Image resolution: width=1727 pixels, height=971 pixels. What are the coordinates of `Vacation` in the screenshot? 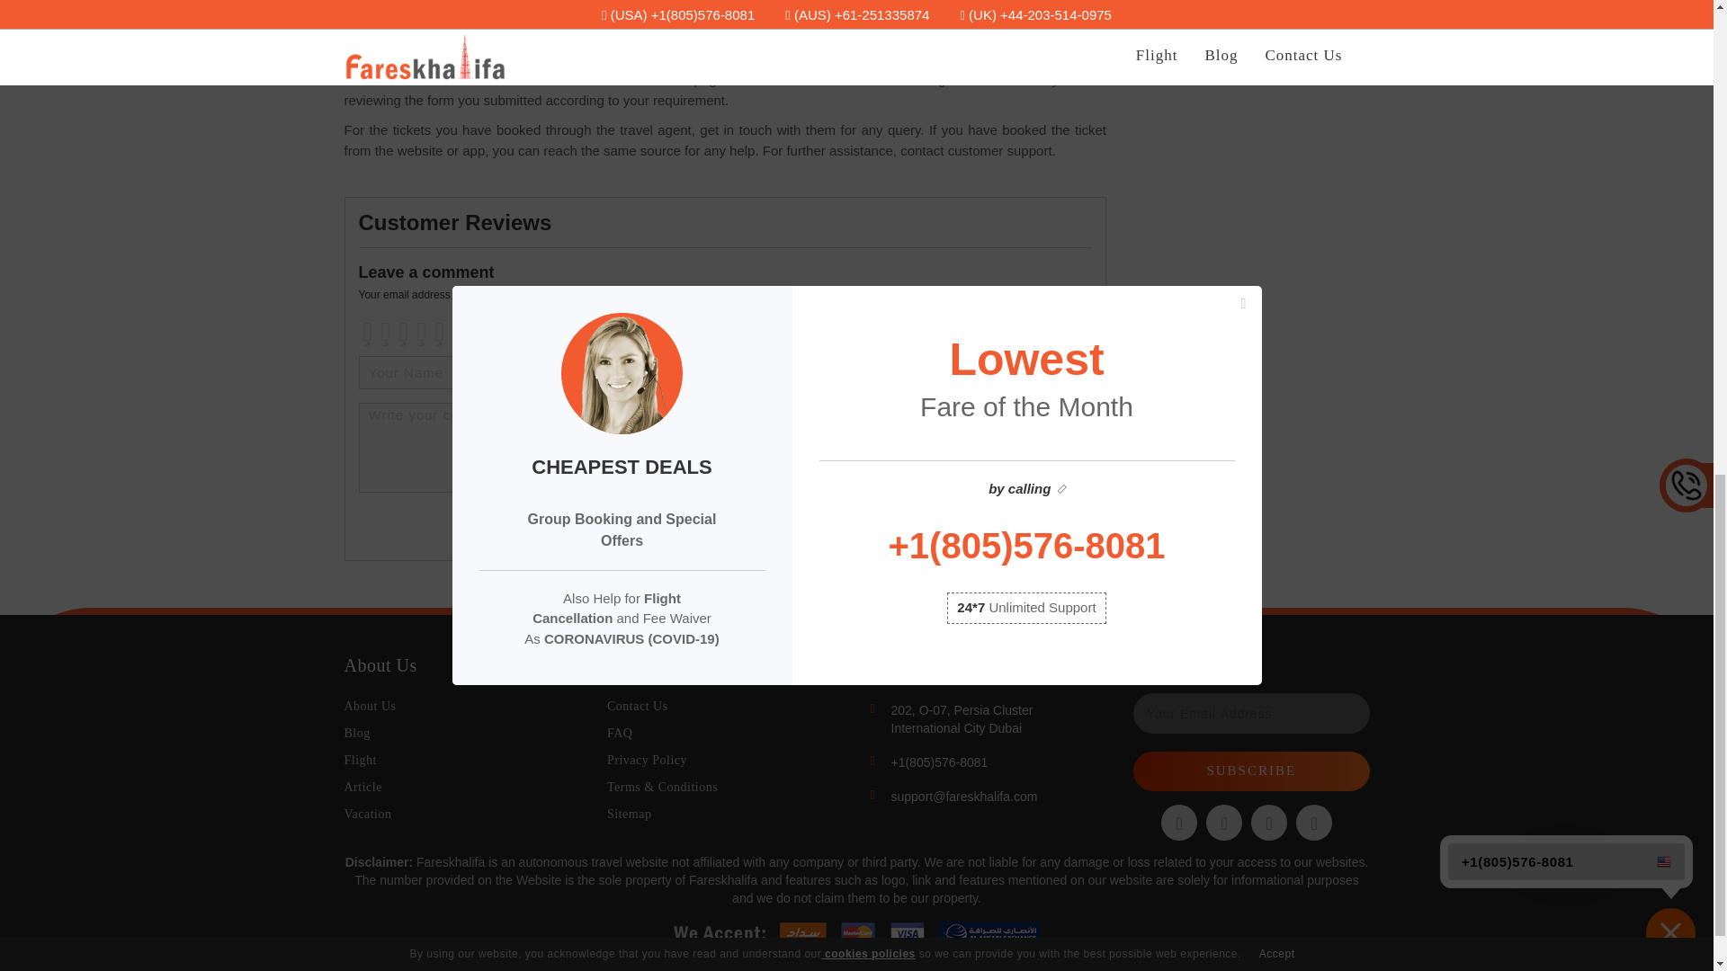 It's located at (367, 813).